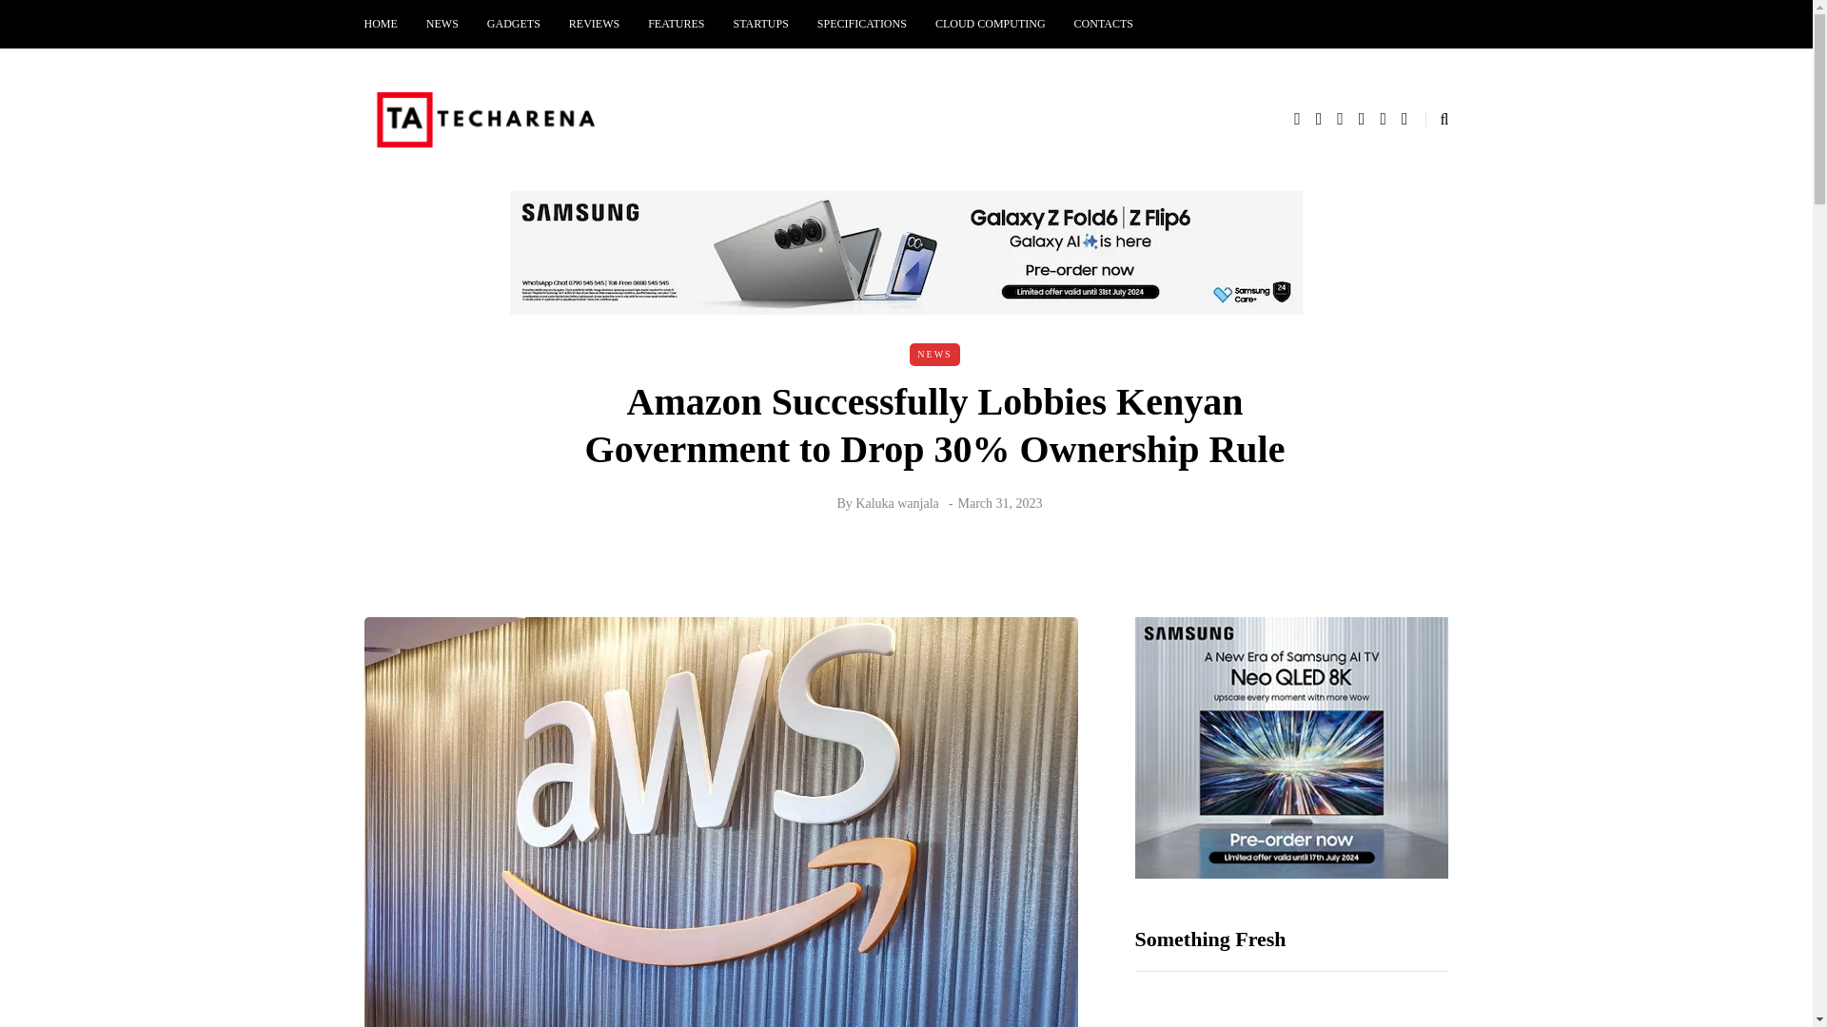  What do you see at coordinates (514, 24) in the screenshot?
I see `GADGETS` at bounding box center [514, 24].